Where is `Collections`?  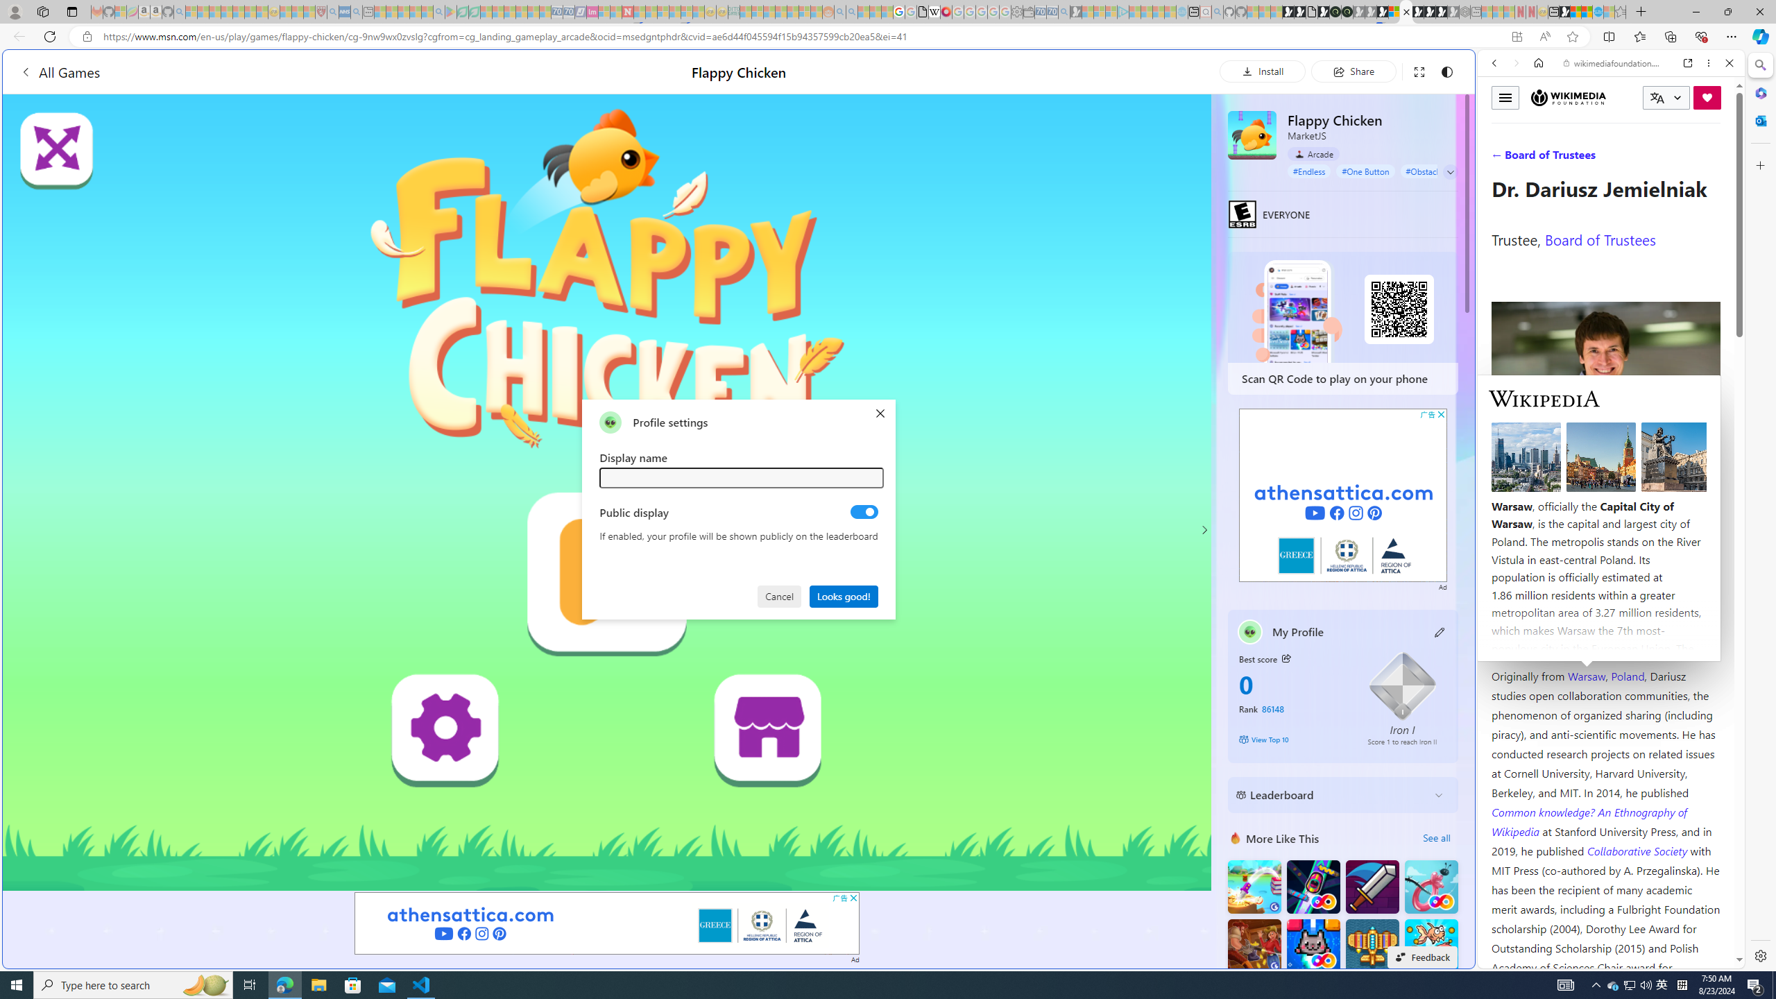
Collections is located at coordinates (1670, 36).